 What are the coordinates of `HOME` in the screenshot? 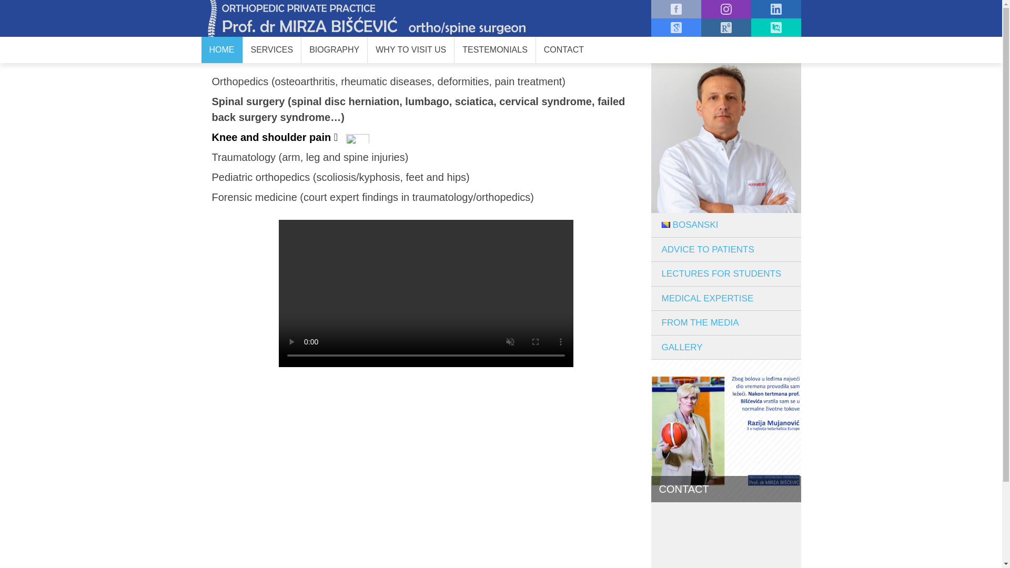 It's located at (221, 50).